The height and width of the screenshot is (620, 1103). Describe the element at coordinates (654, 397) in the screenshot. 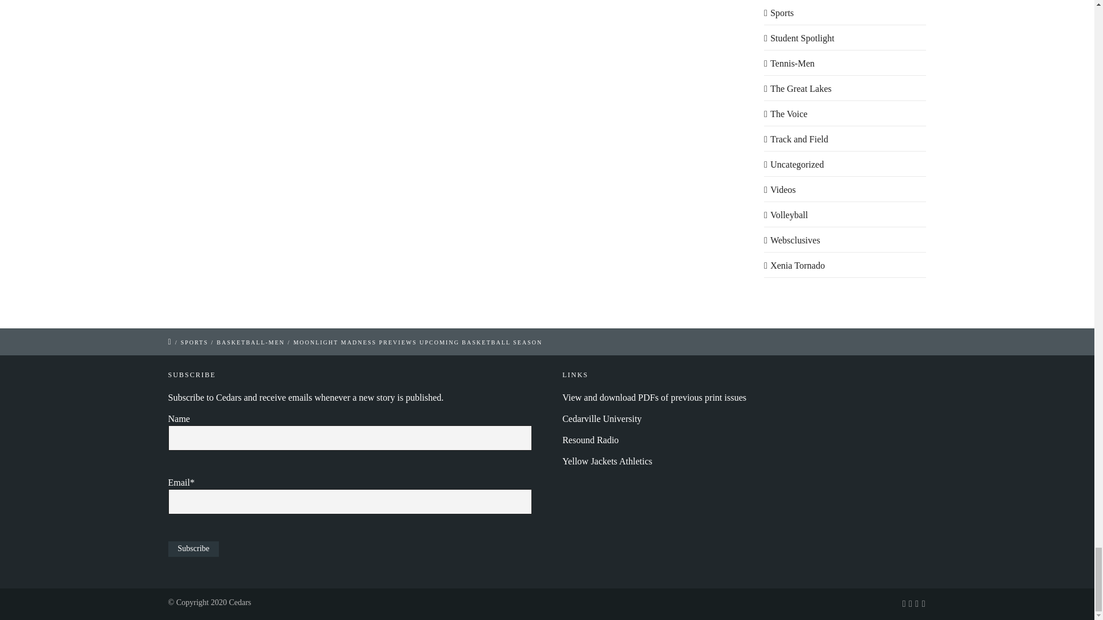

I see `Previous issues` at that location.